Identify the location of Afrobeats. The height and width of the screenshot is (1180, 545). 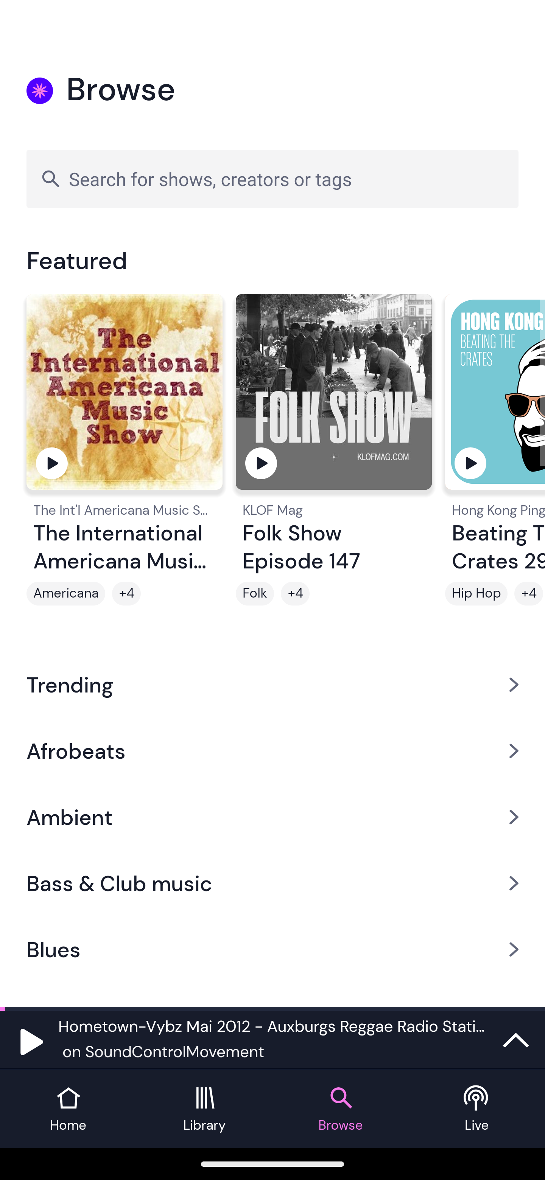
(272, 750).